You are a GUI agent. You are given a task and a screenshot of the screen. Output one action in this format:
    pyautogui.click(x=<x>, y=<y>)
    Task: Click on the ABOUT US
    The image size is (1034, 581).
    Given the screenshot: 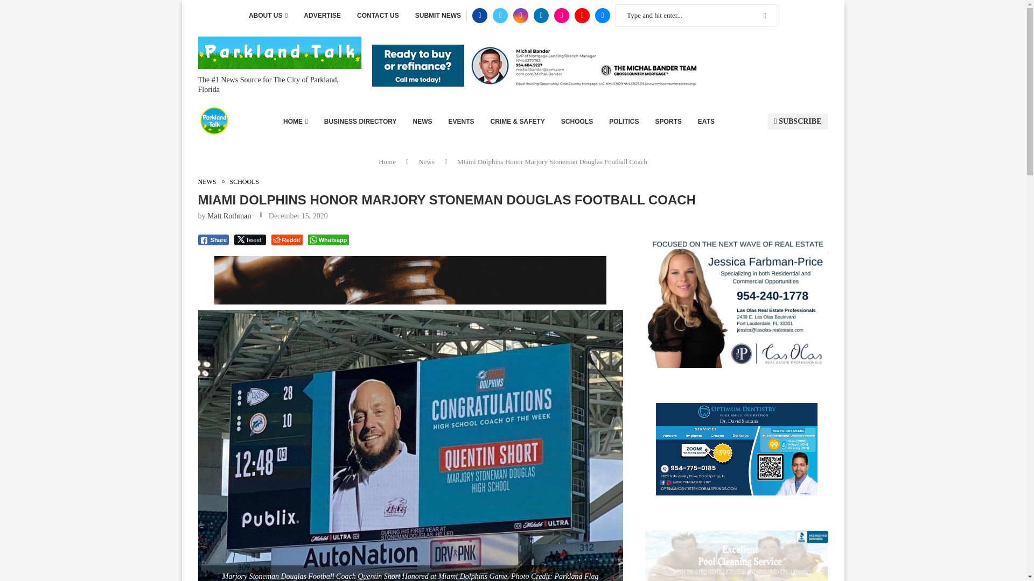 What is the action you would take?
    pyautogui.click(x=268, y=16)
    